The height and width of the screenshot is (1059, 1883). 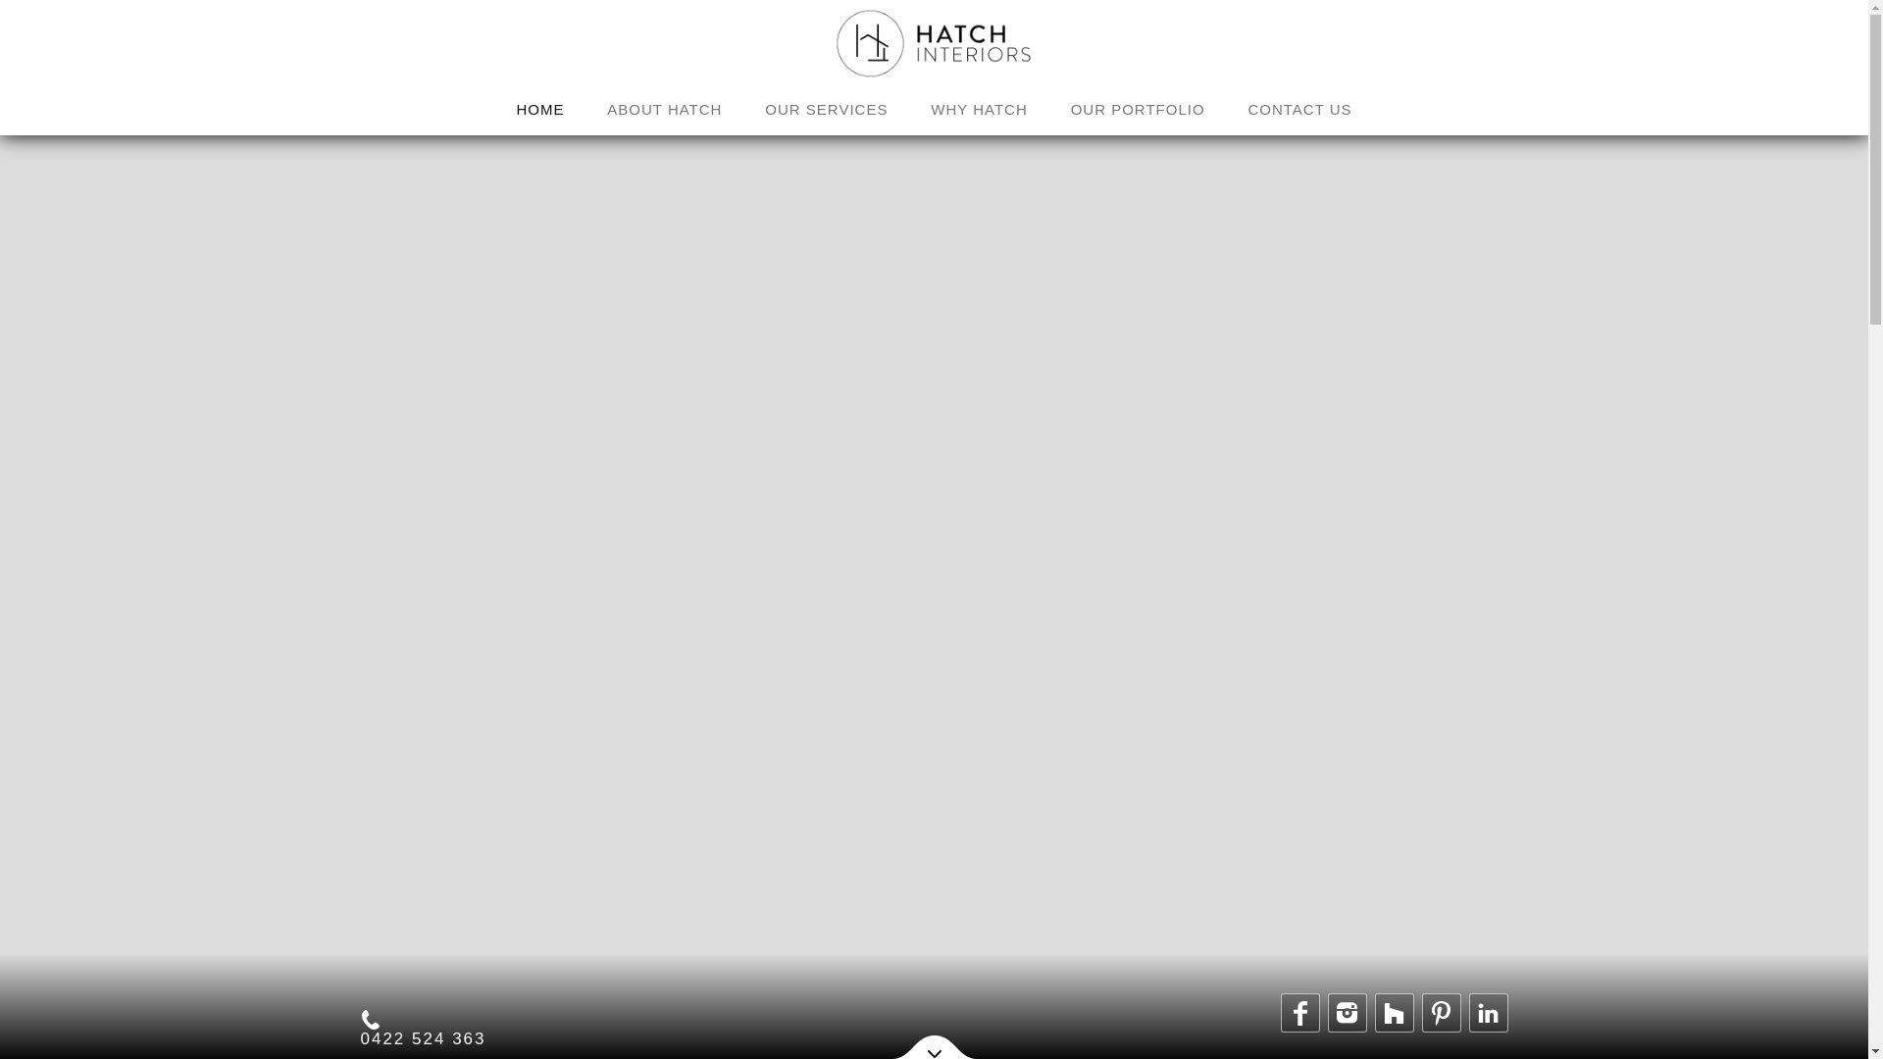 What do you see at coordinates (424, 1039) in the screenshot?
I see `0422 524 363` at bounding box center [424, 1039].